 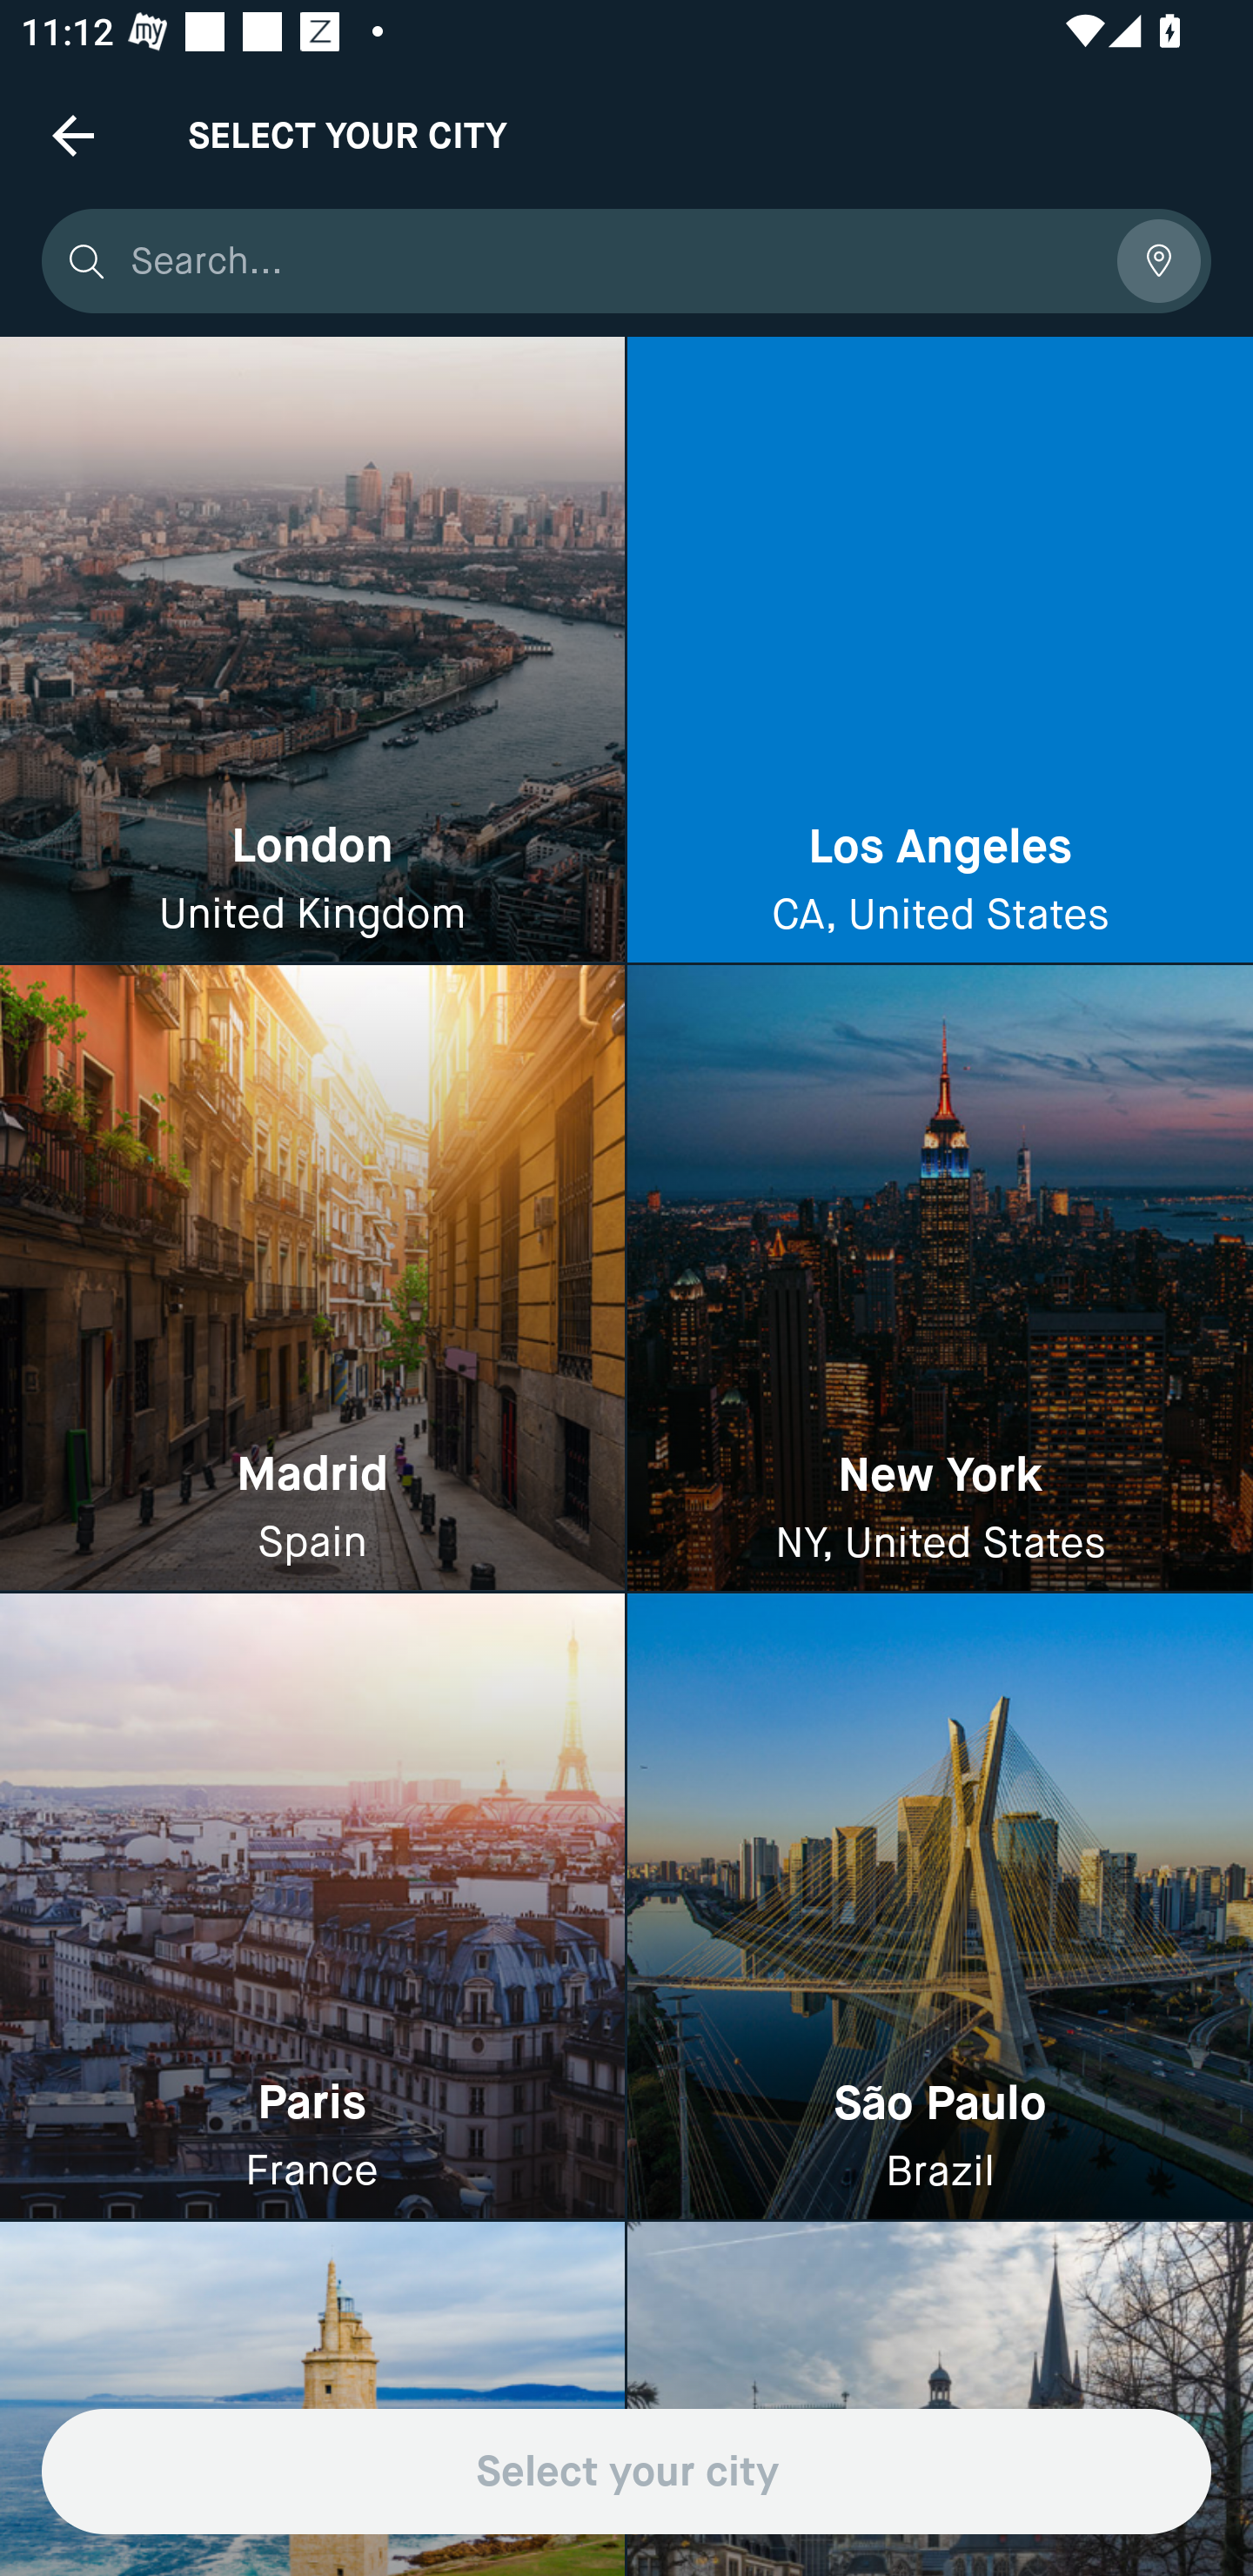 What do you see at coordinates (73, 135) in the screenshot?
I see `Navigate up` at bounding box center [73, 135].